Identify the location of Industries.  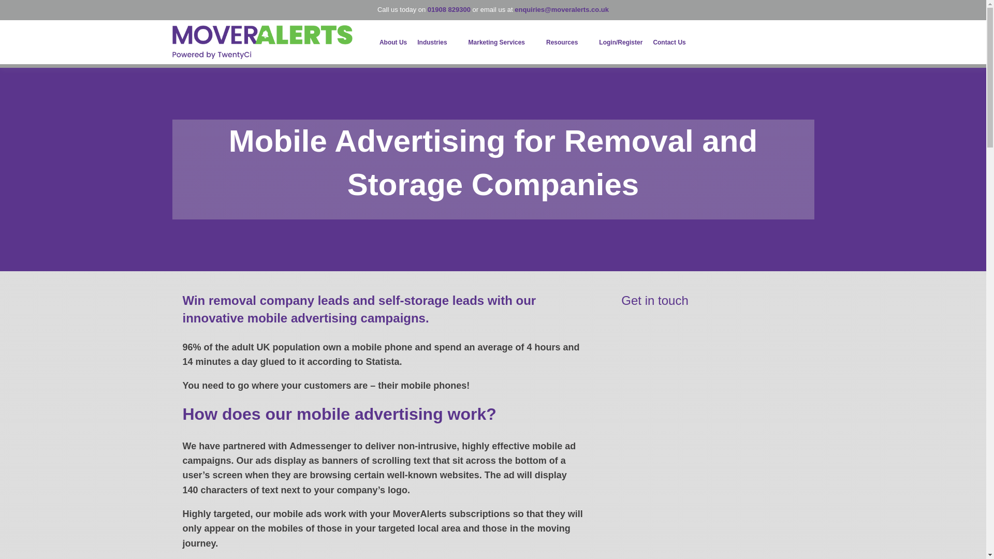
(437, 42).